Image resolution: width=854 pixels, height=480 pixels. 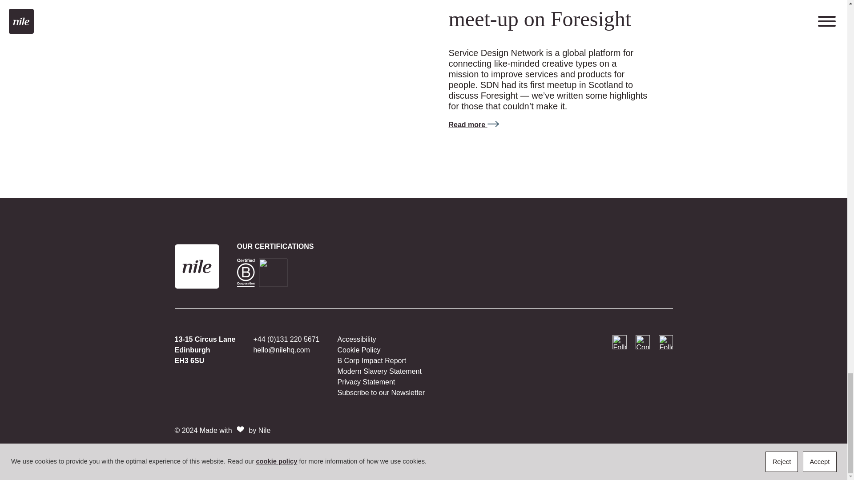 I want to click on Nile on Instagram, so click(x=619, y=342).